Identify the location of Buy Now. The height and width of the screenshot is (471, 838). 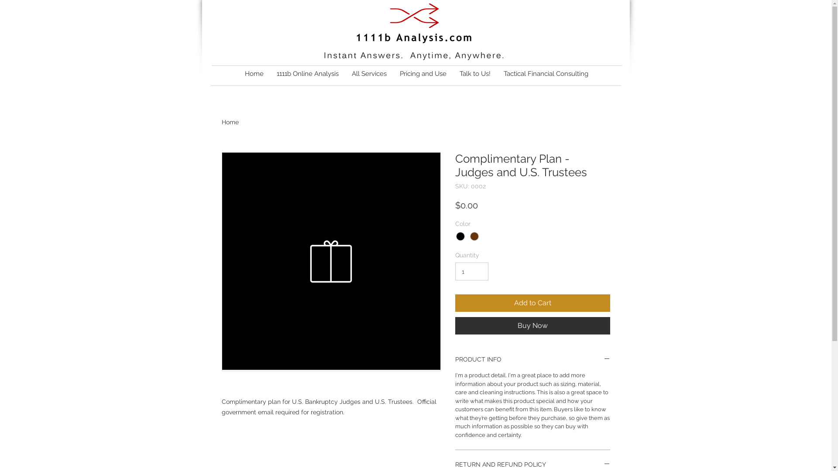
(532, 326).